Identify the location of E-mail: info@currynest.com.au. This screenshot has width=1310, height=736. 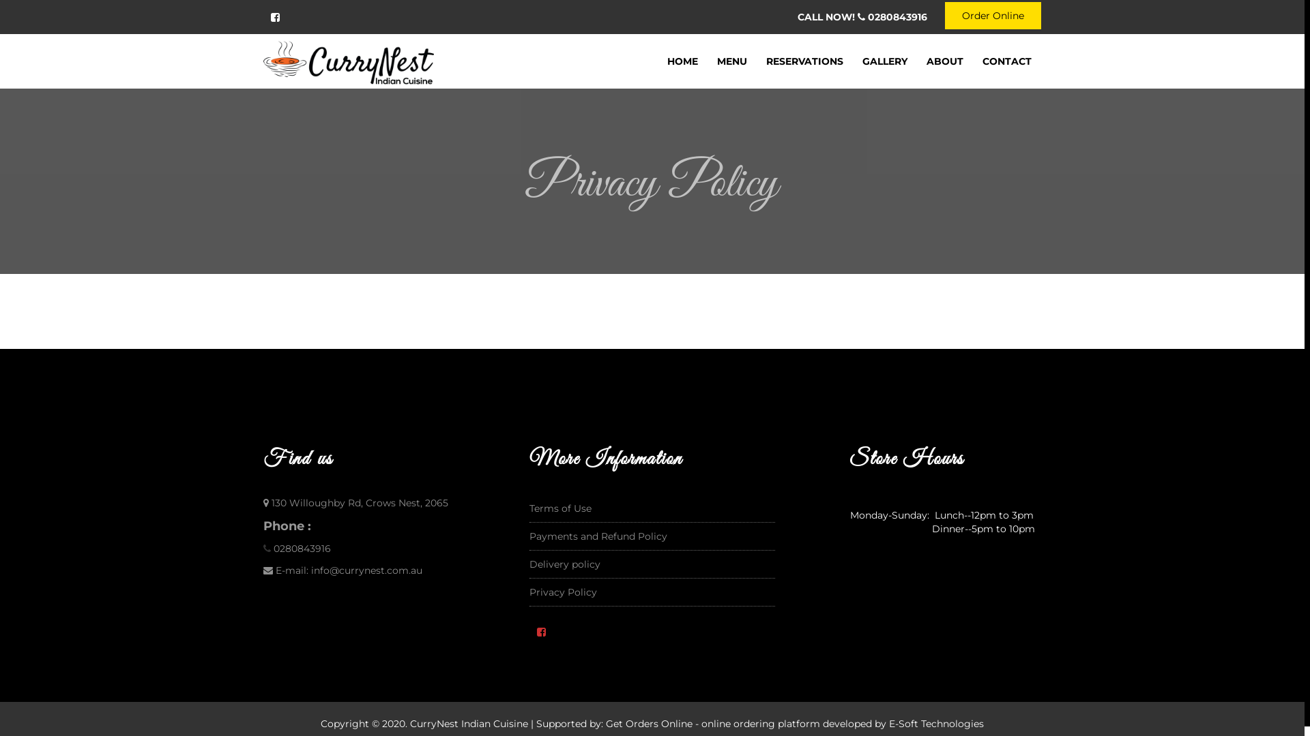
(349, 570).